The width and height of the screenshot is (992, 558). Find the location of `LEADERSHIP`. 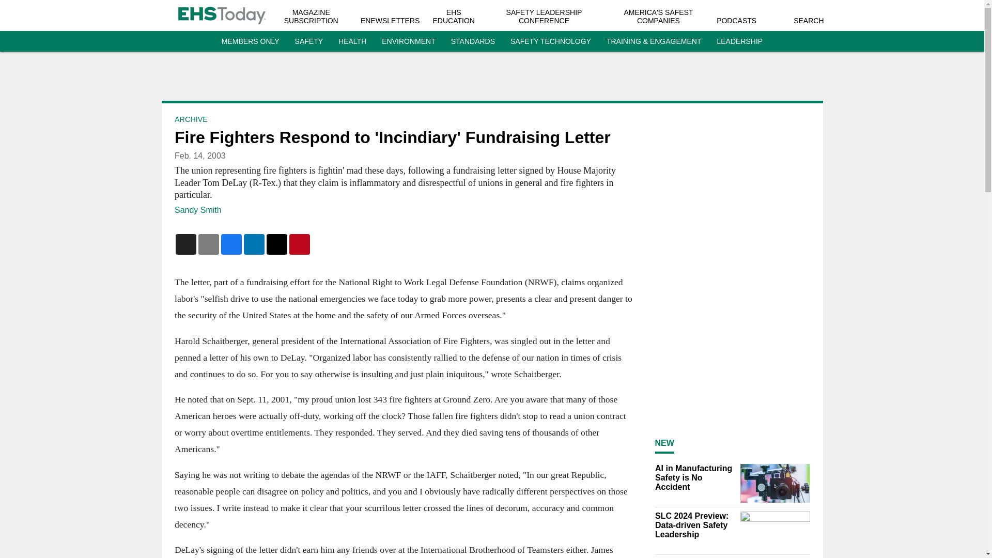

LEADERSHIP is located at coordinates (739, 41).